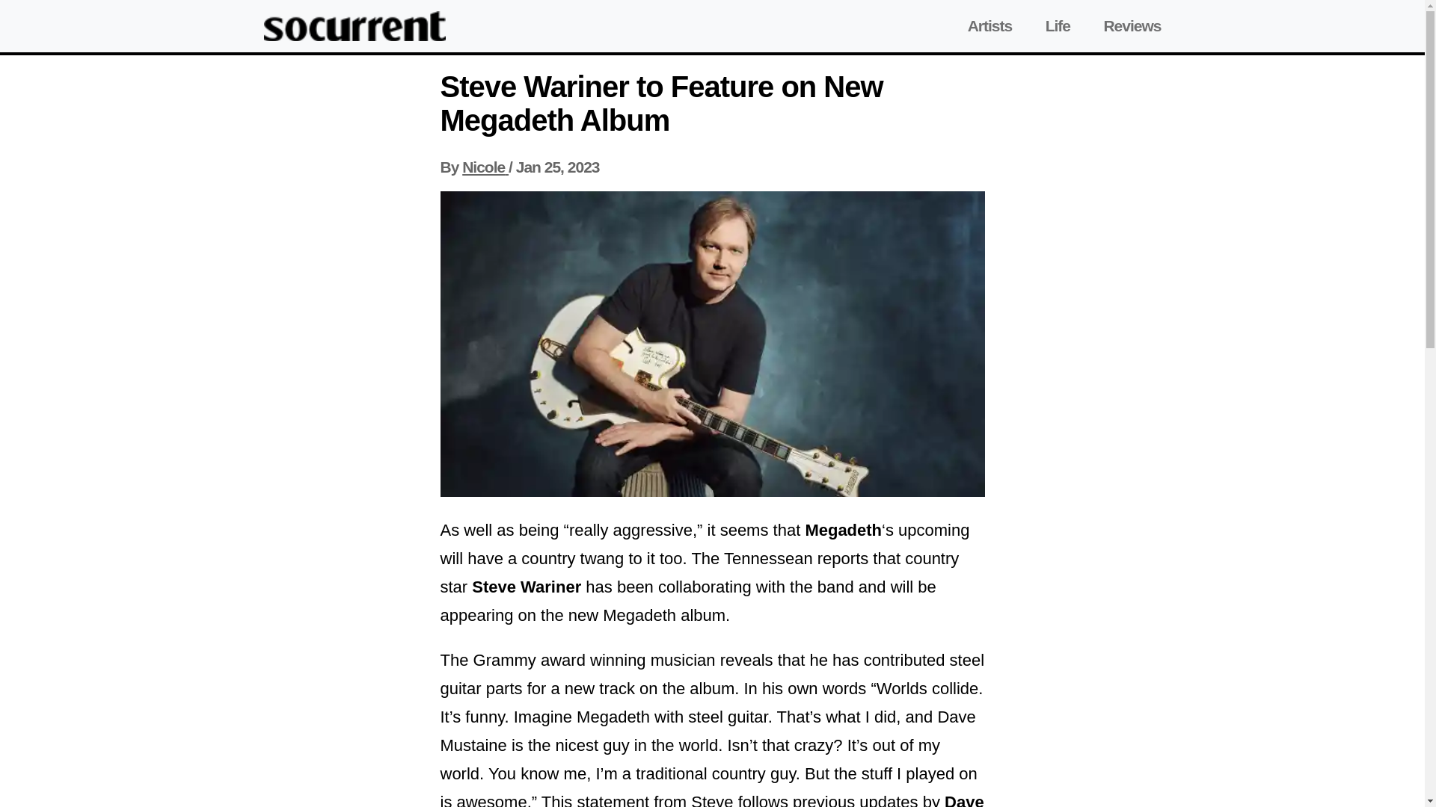 This screenshot has height=807, width=1436. I want to click on Nicole, so click(485, 167).